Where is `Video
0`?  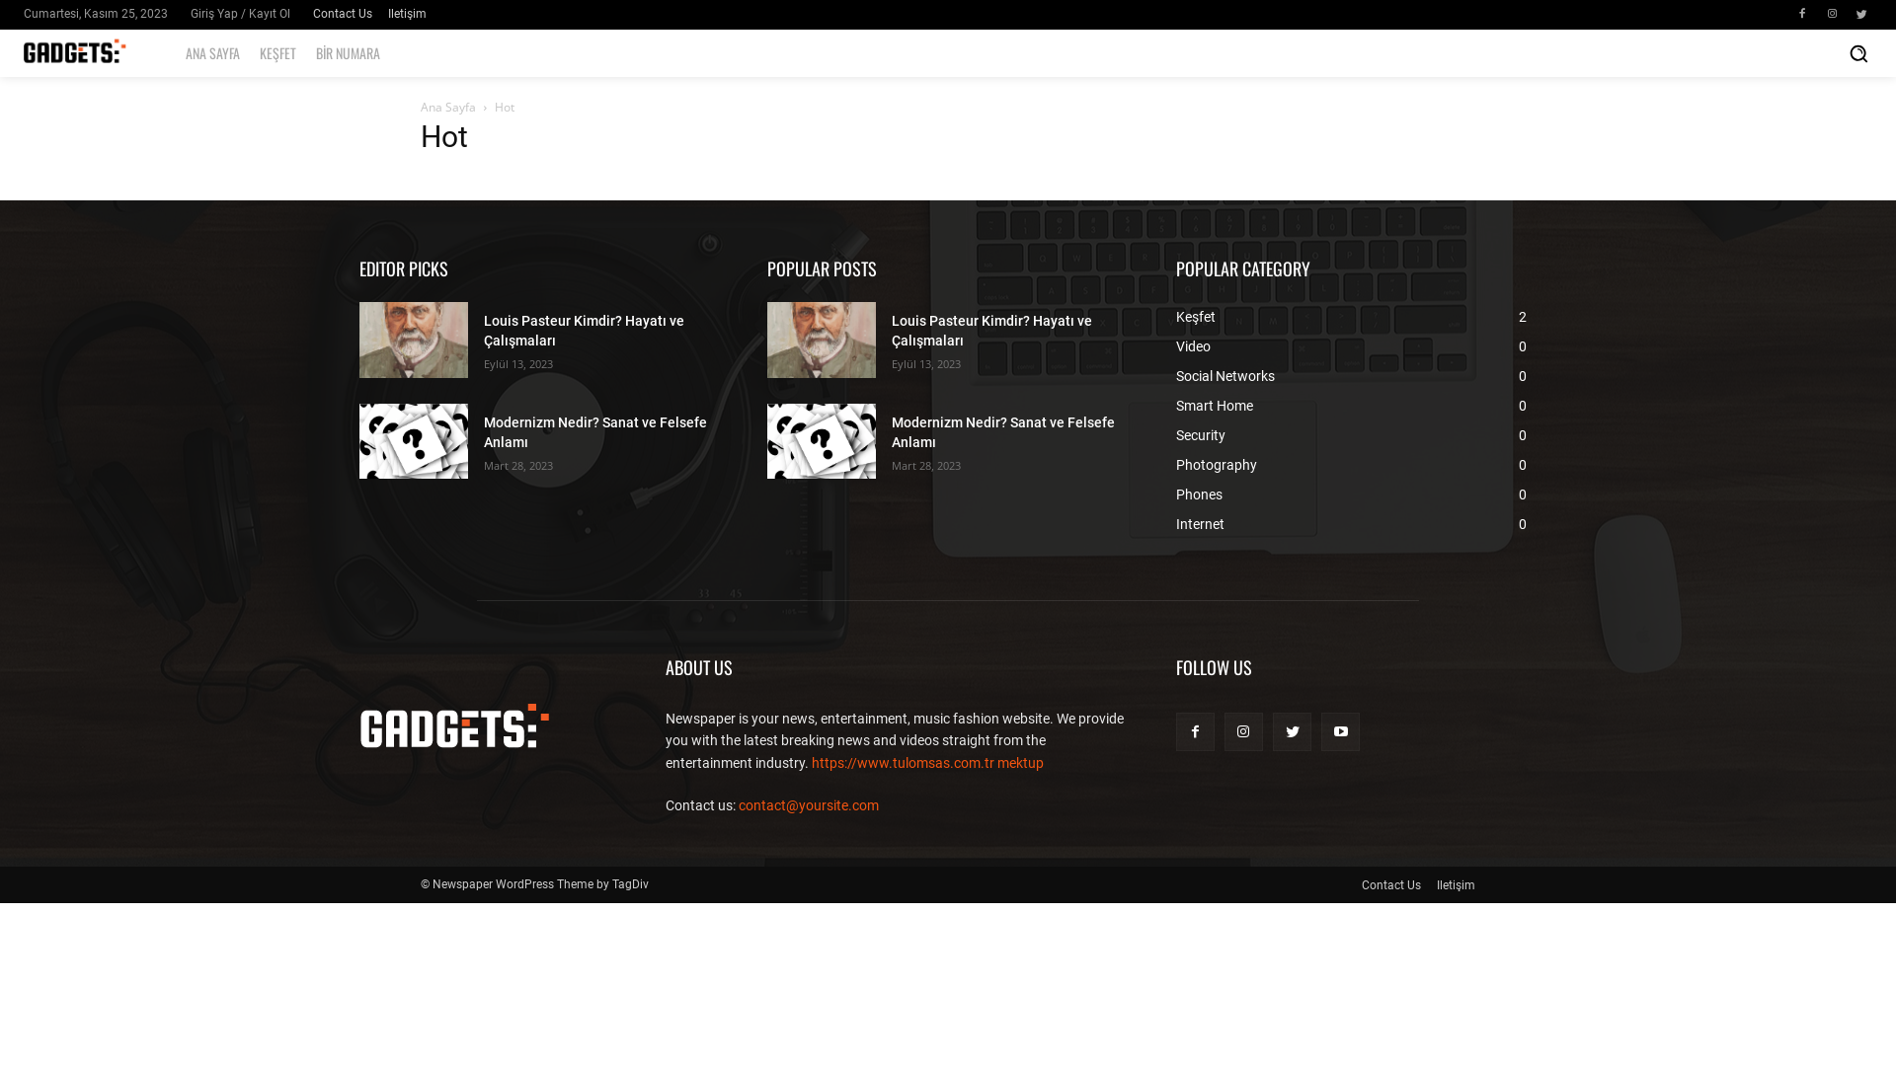 Video
0 is located at coordinates (1193, 346).